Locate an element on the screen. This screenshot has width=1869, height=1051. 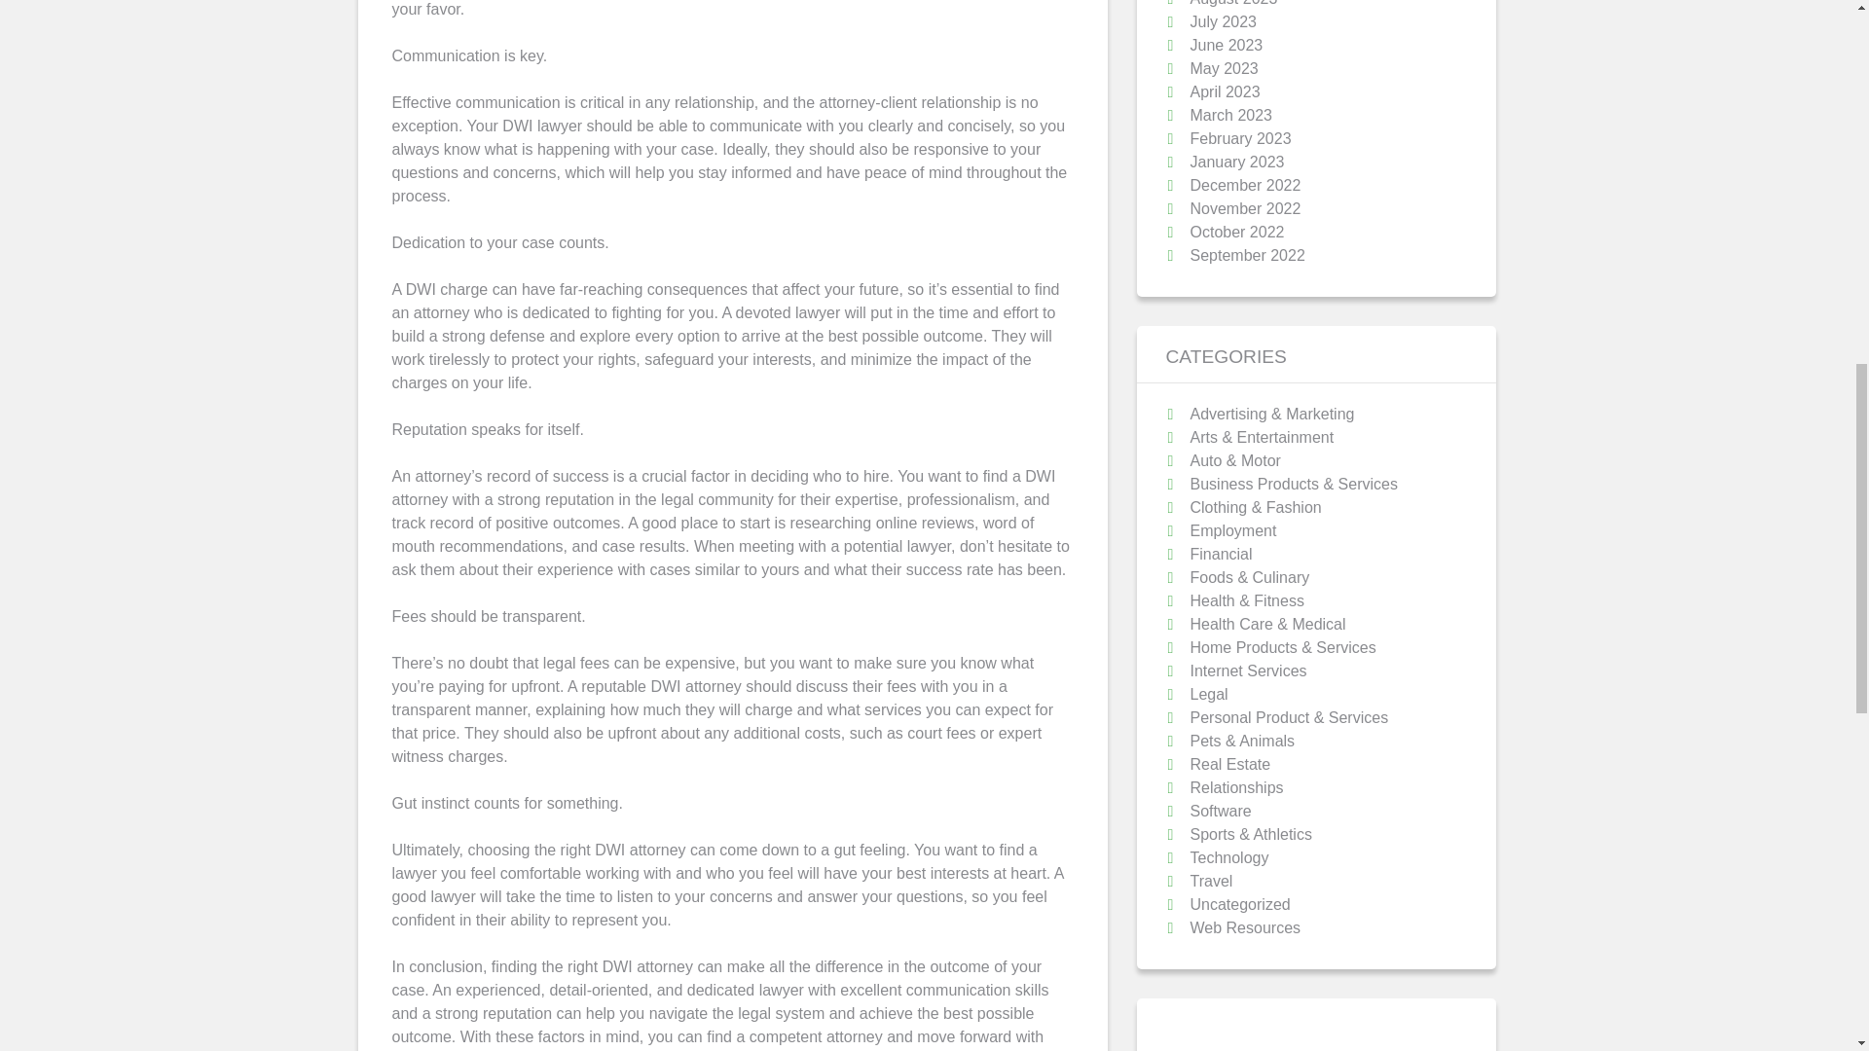
June 2023 is located at coordinates (1226, 45).